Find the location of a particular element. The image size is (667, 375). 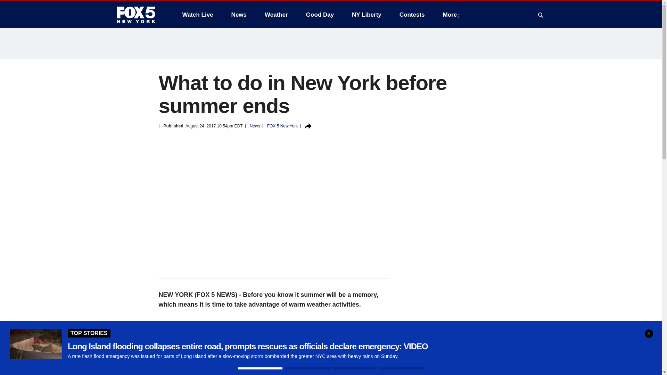

News is located at coordinates (239, 15).